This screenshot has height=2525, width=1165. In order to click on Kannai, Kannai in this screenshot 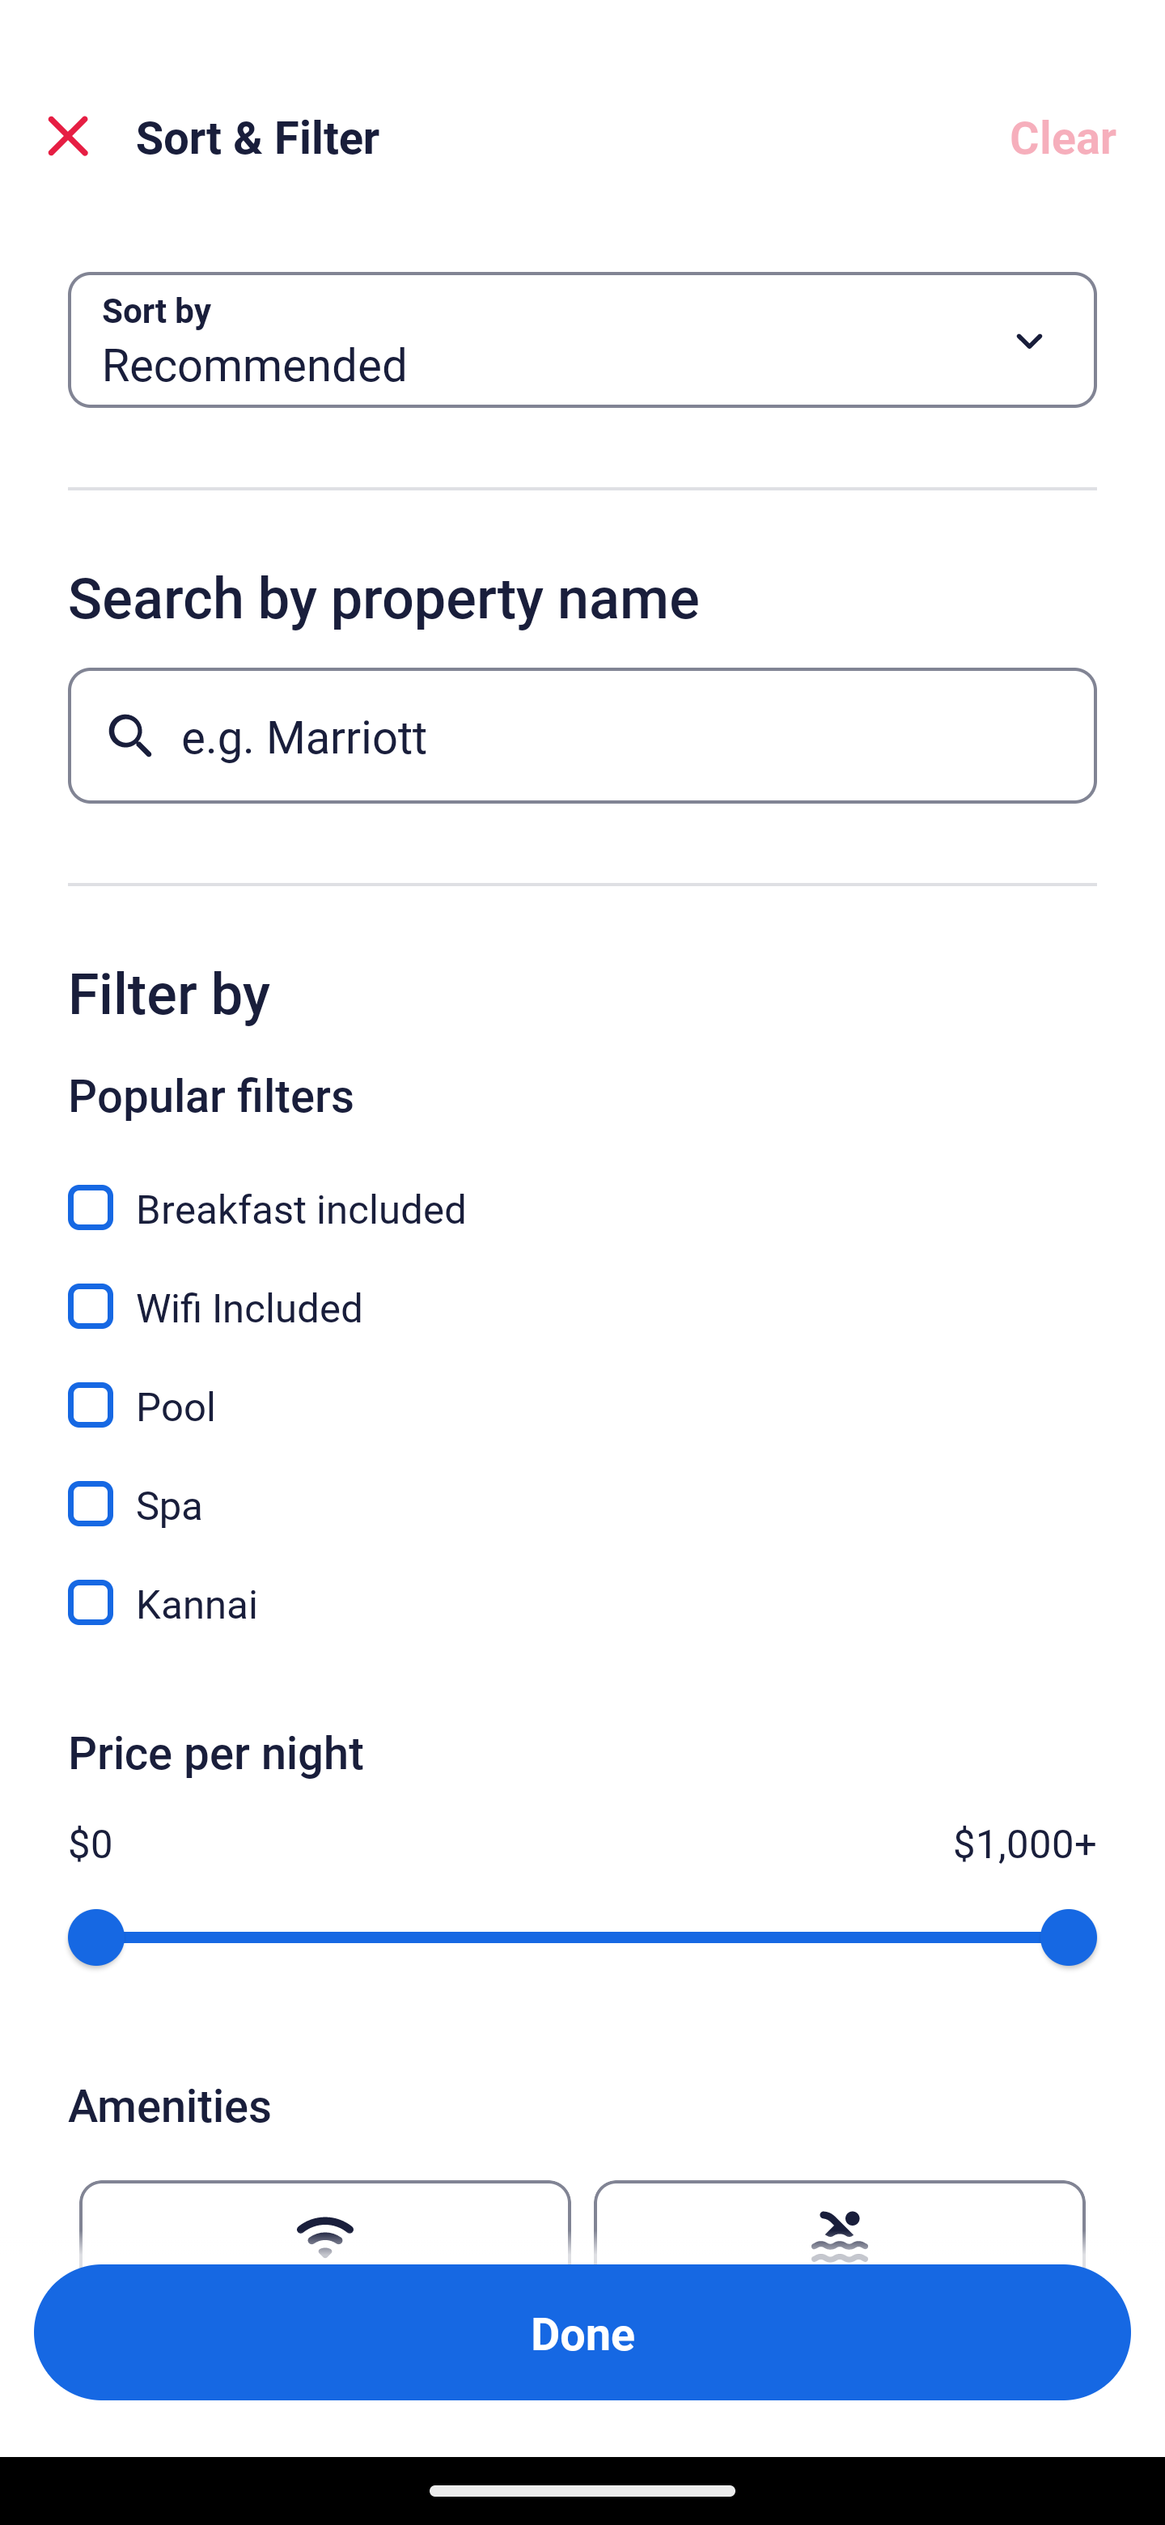, I will do `click(582, 1602)`.